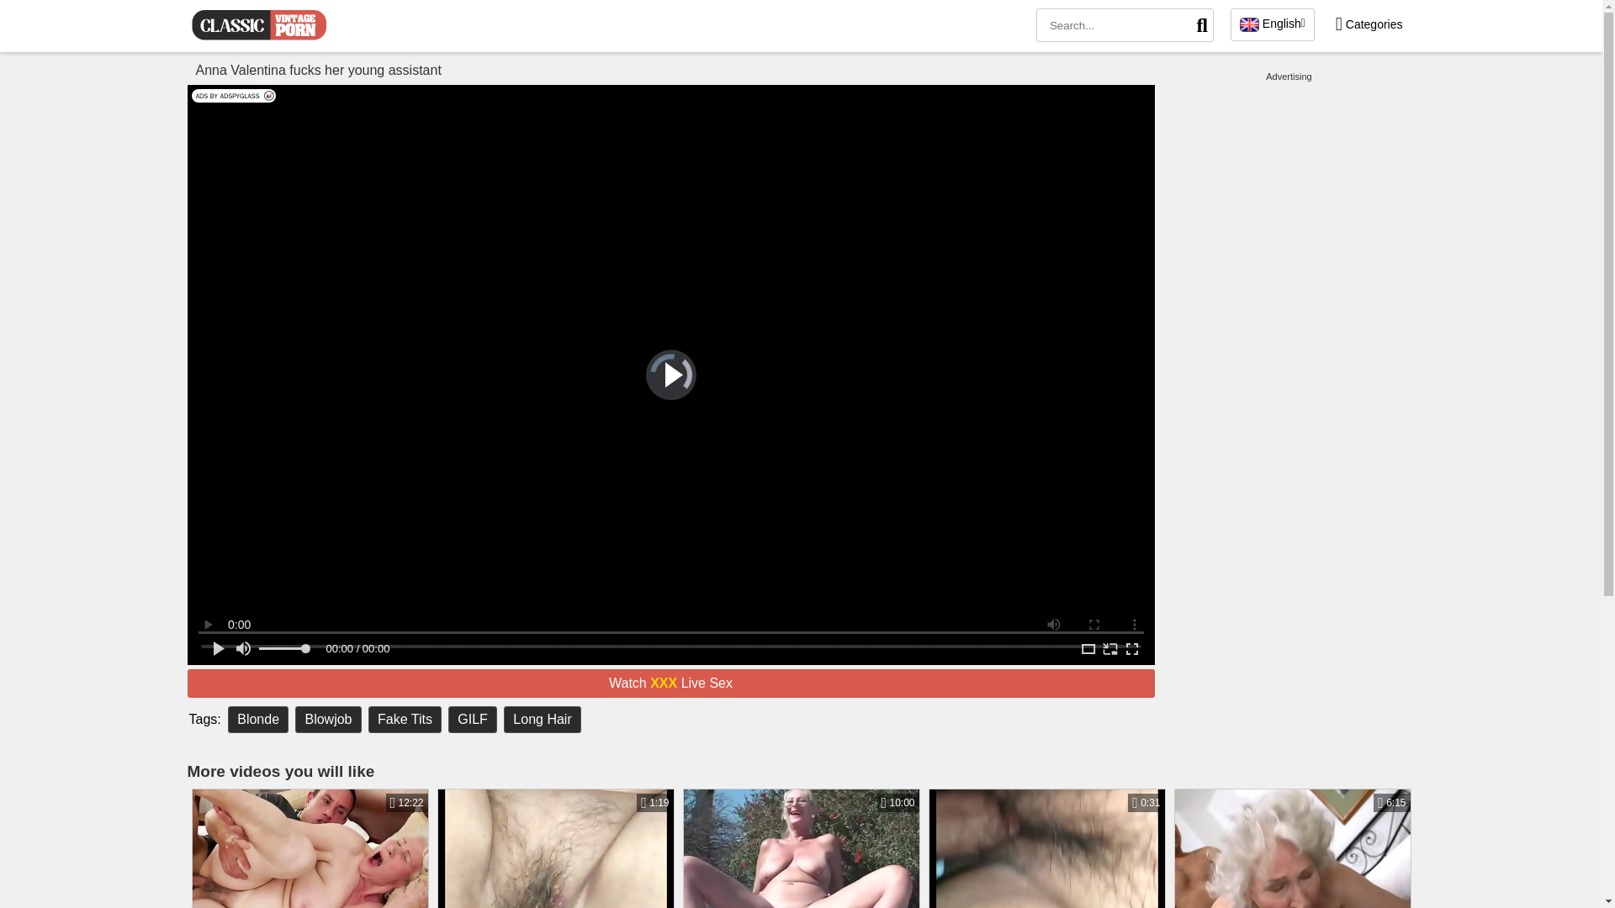 The width and height of the screenshot is (1615, 908). Describe the element at coordinates (328, 720) in the screenshot. I see `Blowjob` at that location.